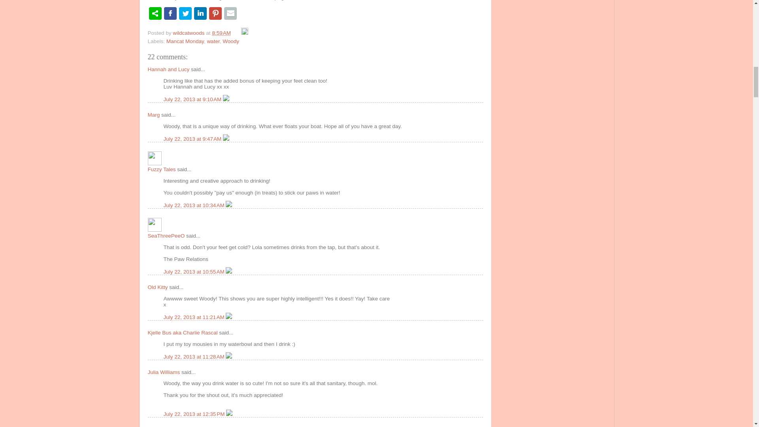 This screenshot has height=427, width=759. Describe the element at coordinates (155, 225) in the screenshot. I see `SeaThreePeeO` at that location.